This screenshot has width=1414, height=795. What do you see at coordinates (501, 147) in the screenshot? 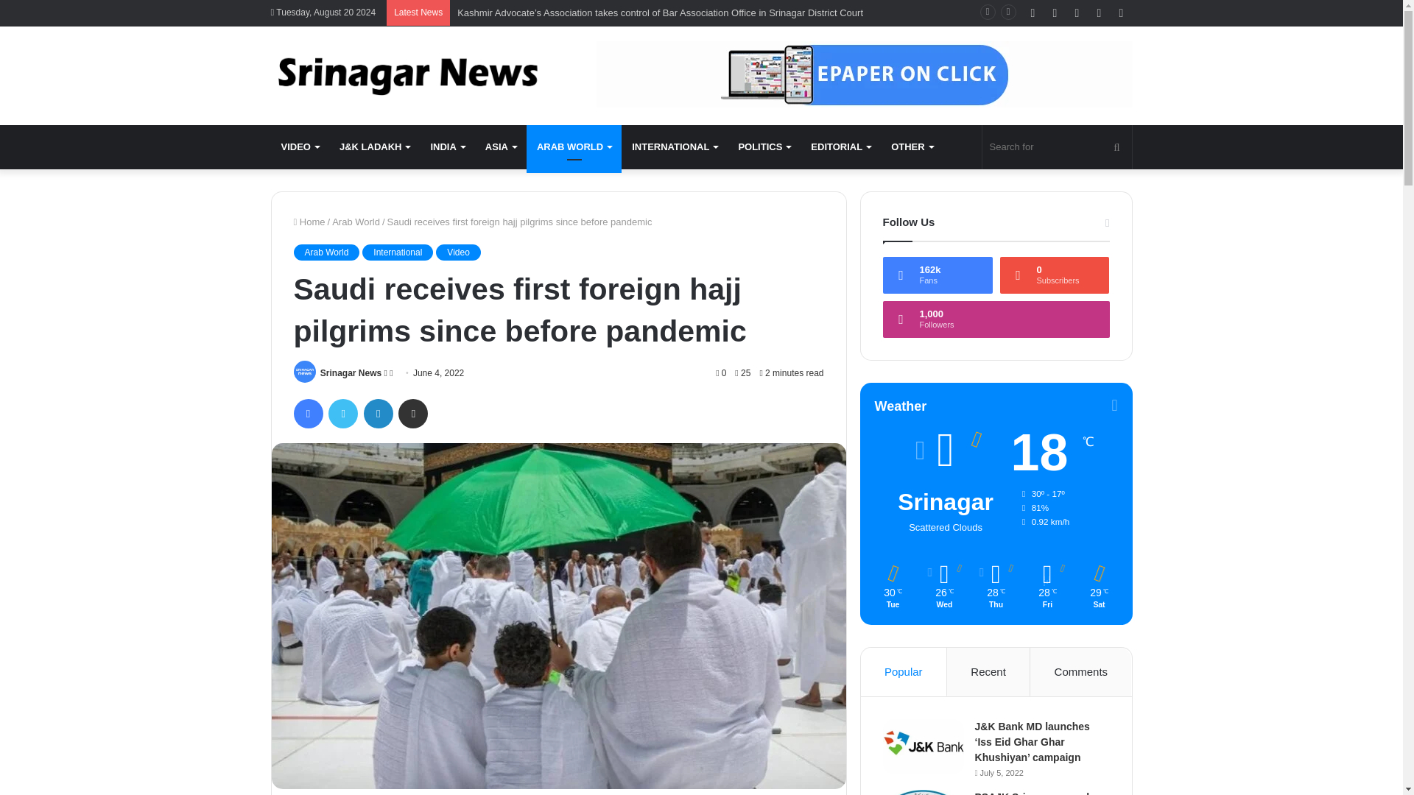
I see `ASIA` at bounding box center [501, 147].